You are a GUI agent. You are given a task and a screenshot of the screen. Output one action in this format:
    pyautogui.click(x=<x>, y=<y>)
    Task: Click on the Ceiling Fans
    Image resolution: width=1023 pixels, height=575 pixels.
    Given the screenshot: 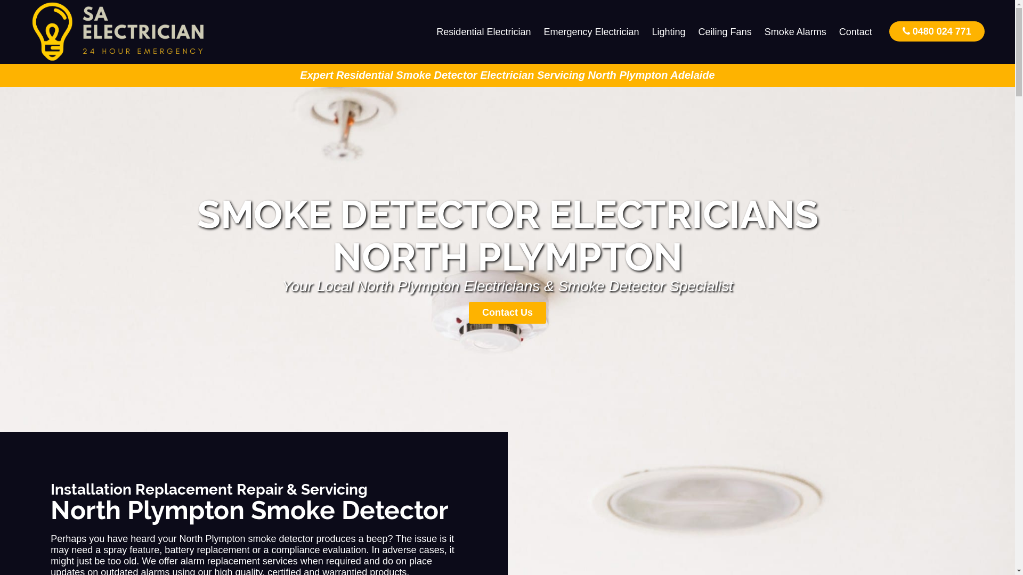 What is the action you would take?
    pyautogui.click(x=725, y=32)
    